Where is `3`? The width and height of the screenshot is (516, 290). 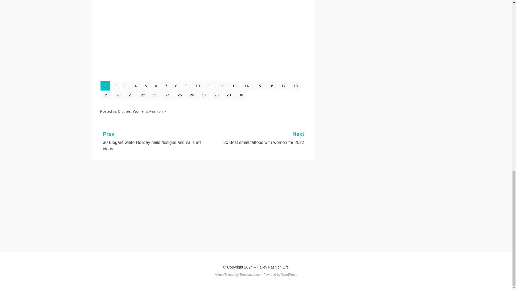
3 is located at coordinates (126, 86).